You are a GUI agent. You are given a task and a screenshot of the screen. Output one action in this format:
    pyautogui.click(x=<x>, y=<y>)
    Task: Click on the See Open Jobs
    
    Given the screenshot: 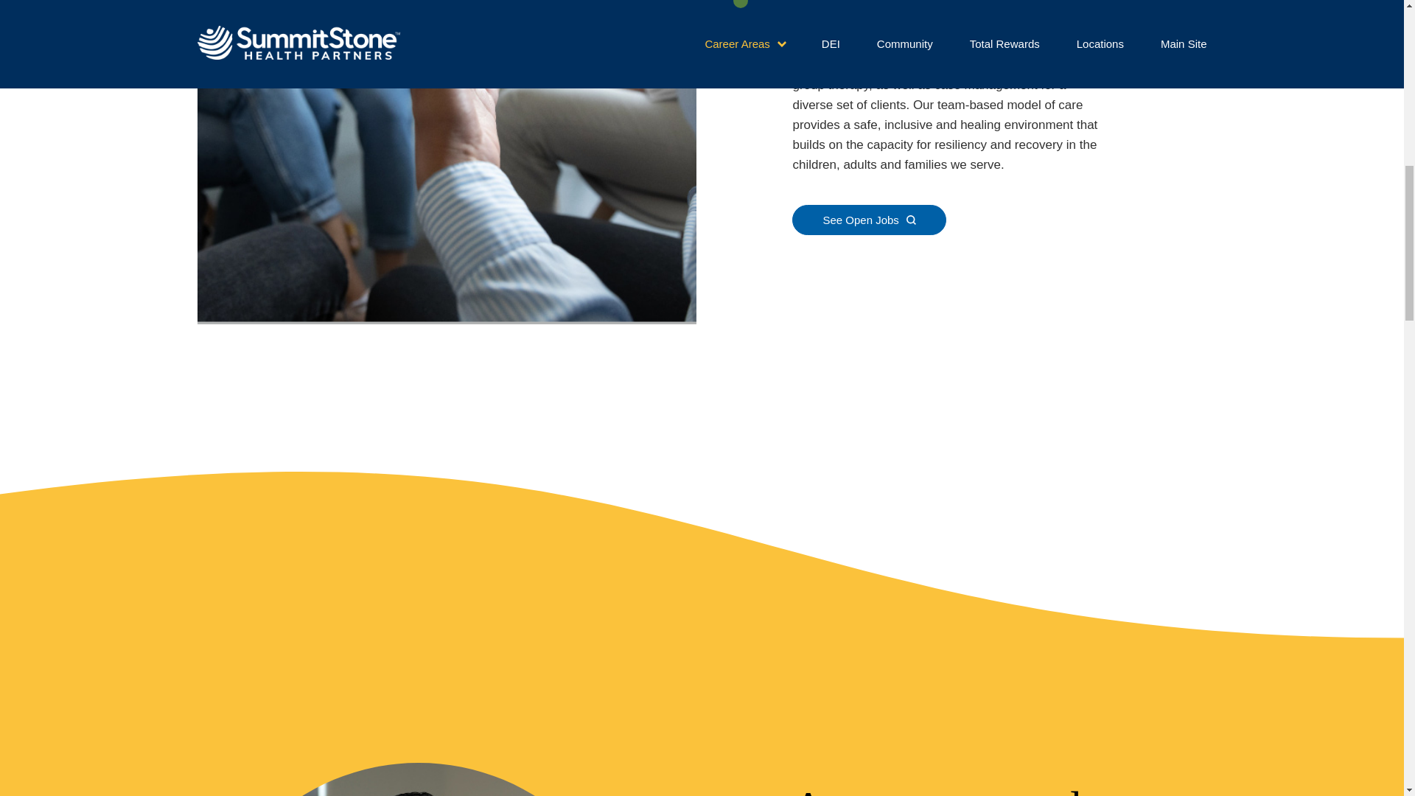 What is the action you would take?
    pyautogui.click(x=868, y=220)
    